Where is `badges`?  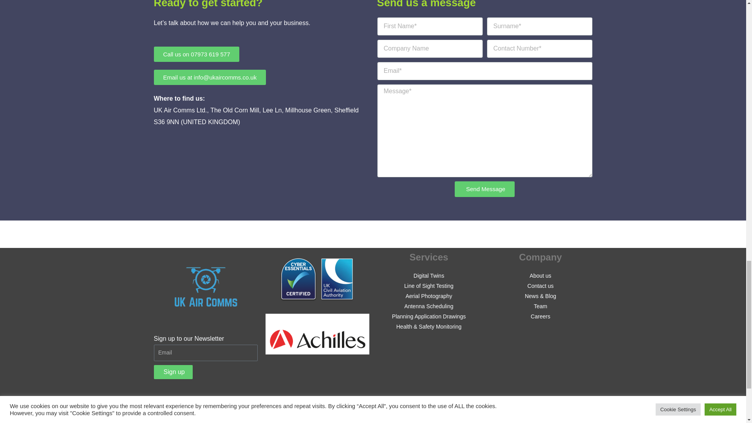
badges is located at coordinates (317, 278).